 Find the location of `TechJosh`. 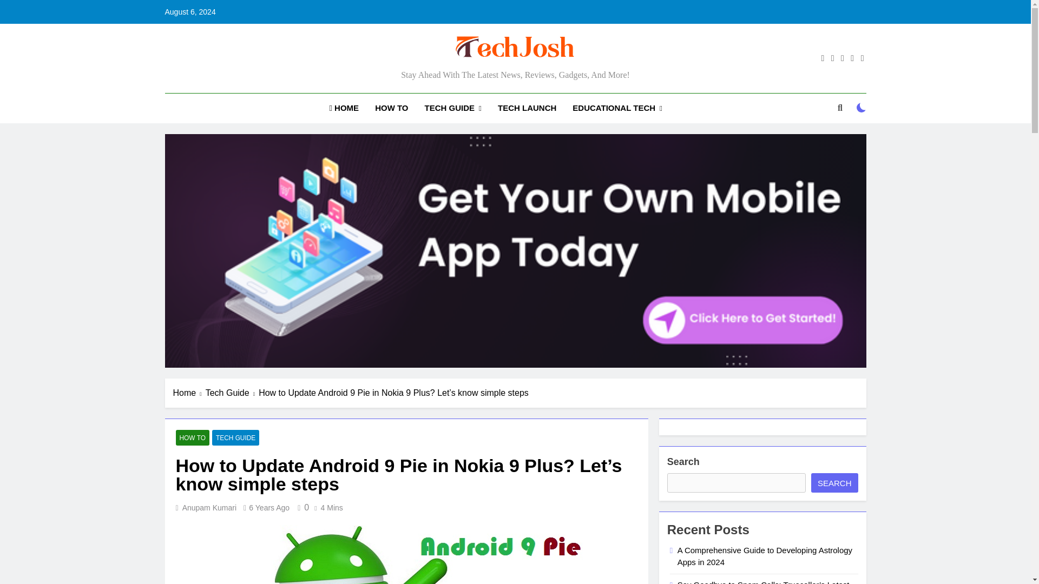

TechJosh is located at coordinates (391, 76).